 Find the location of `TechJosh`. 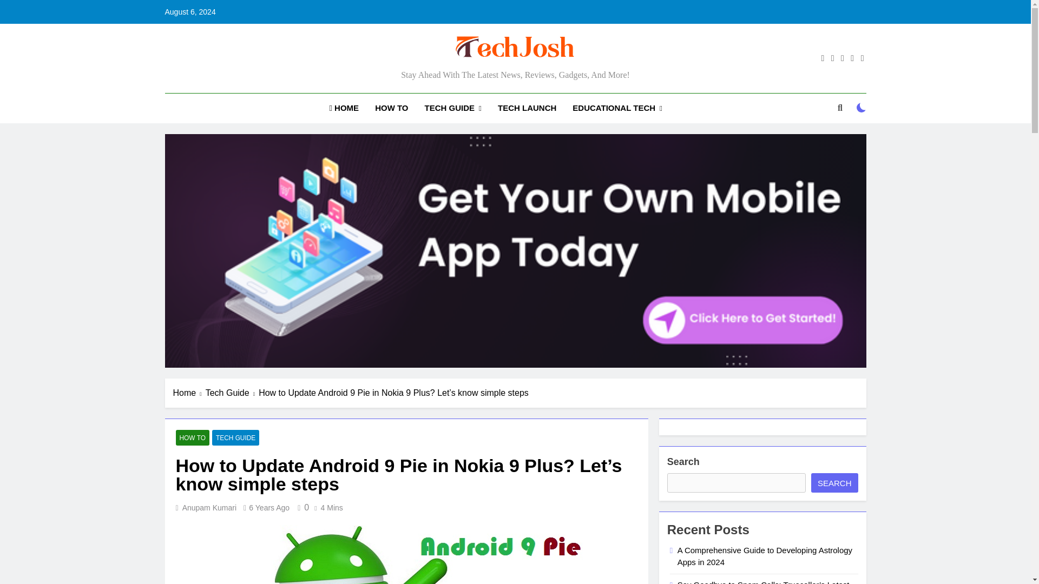

TechJosh is located at coordinates (391, 76).